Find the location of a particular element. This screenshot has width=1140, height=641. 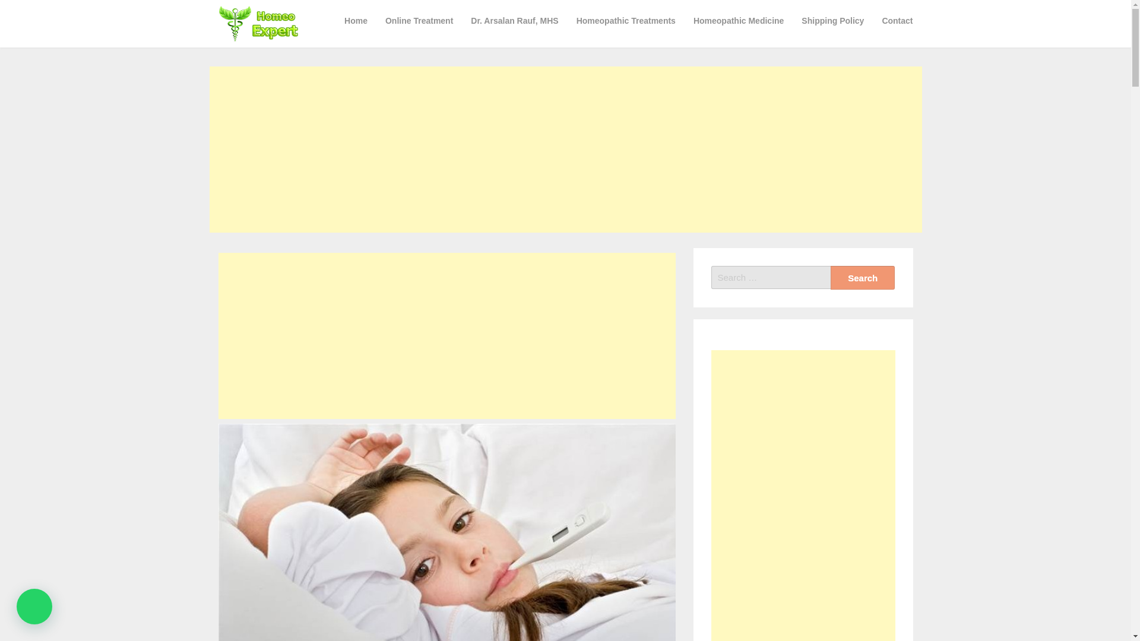

Homeopathic Medicine is located at coordinates (739, 20).